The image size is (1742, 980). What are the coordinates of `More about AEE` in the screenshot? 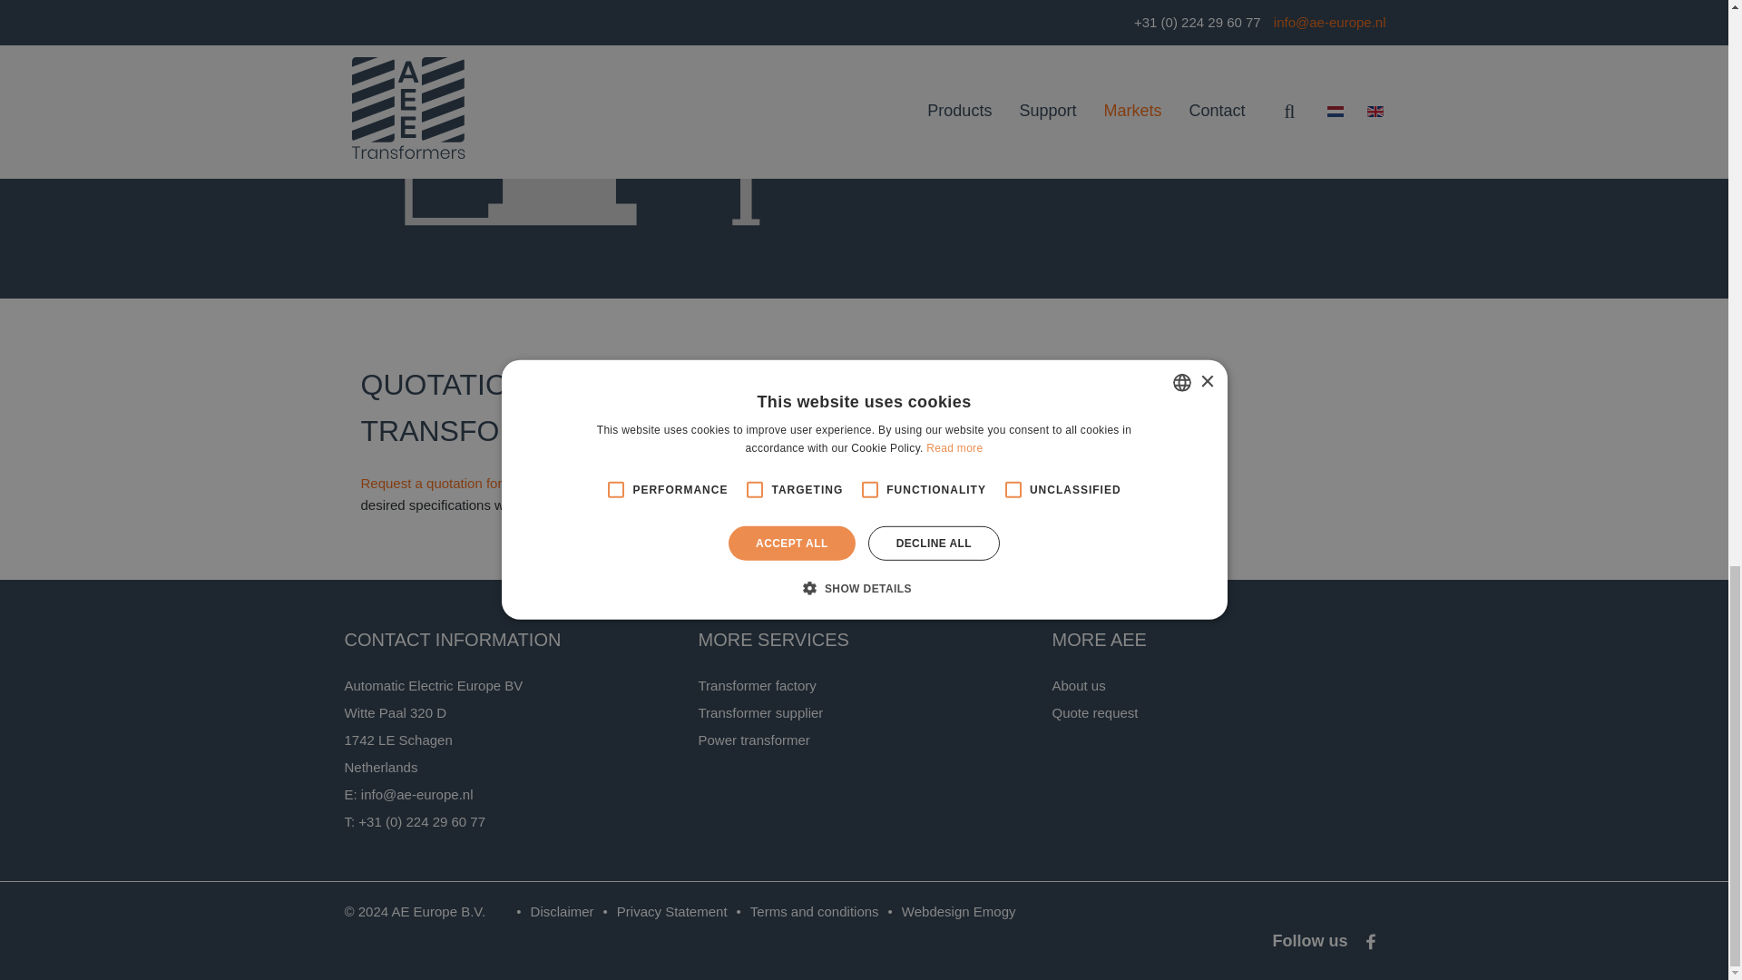 It's located at (964, 192).